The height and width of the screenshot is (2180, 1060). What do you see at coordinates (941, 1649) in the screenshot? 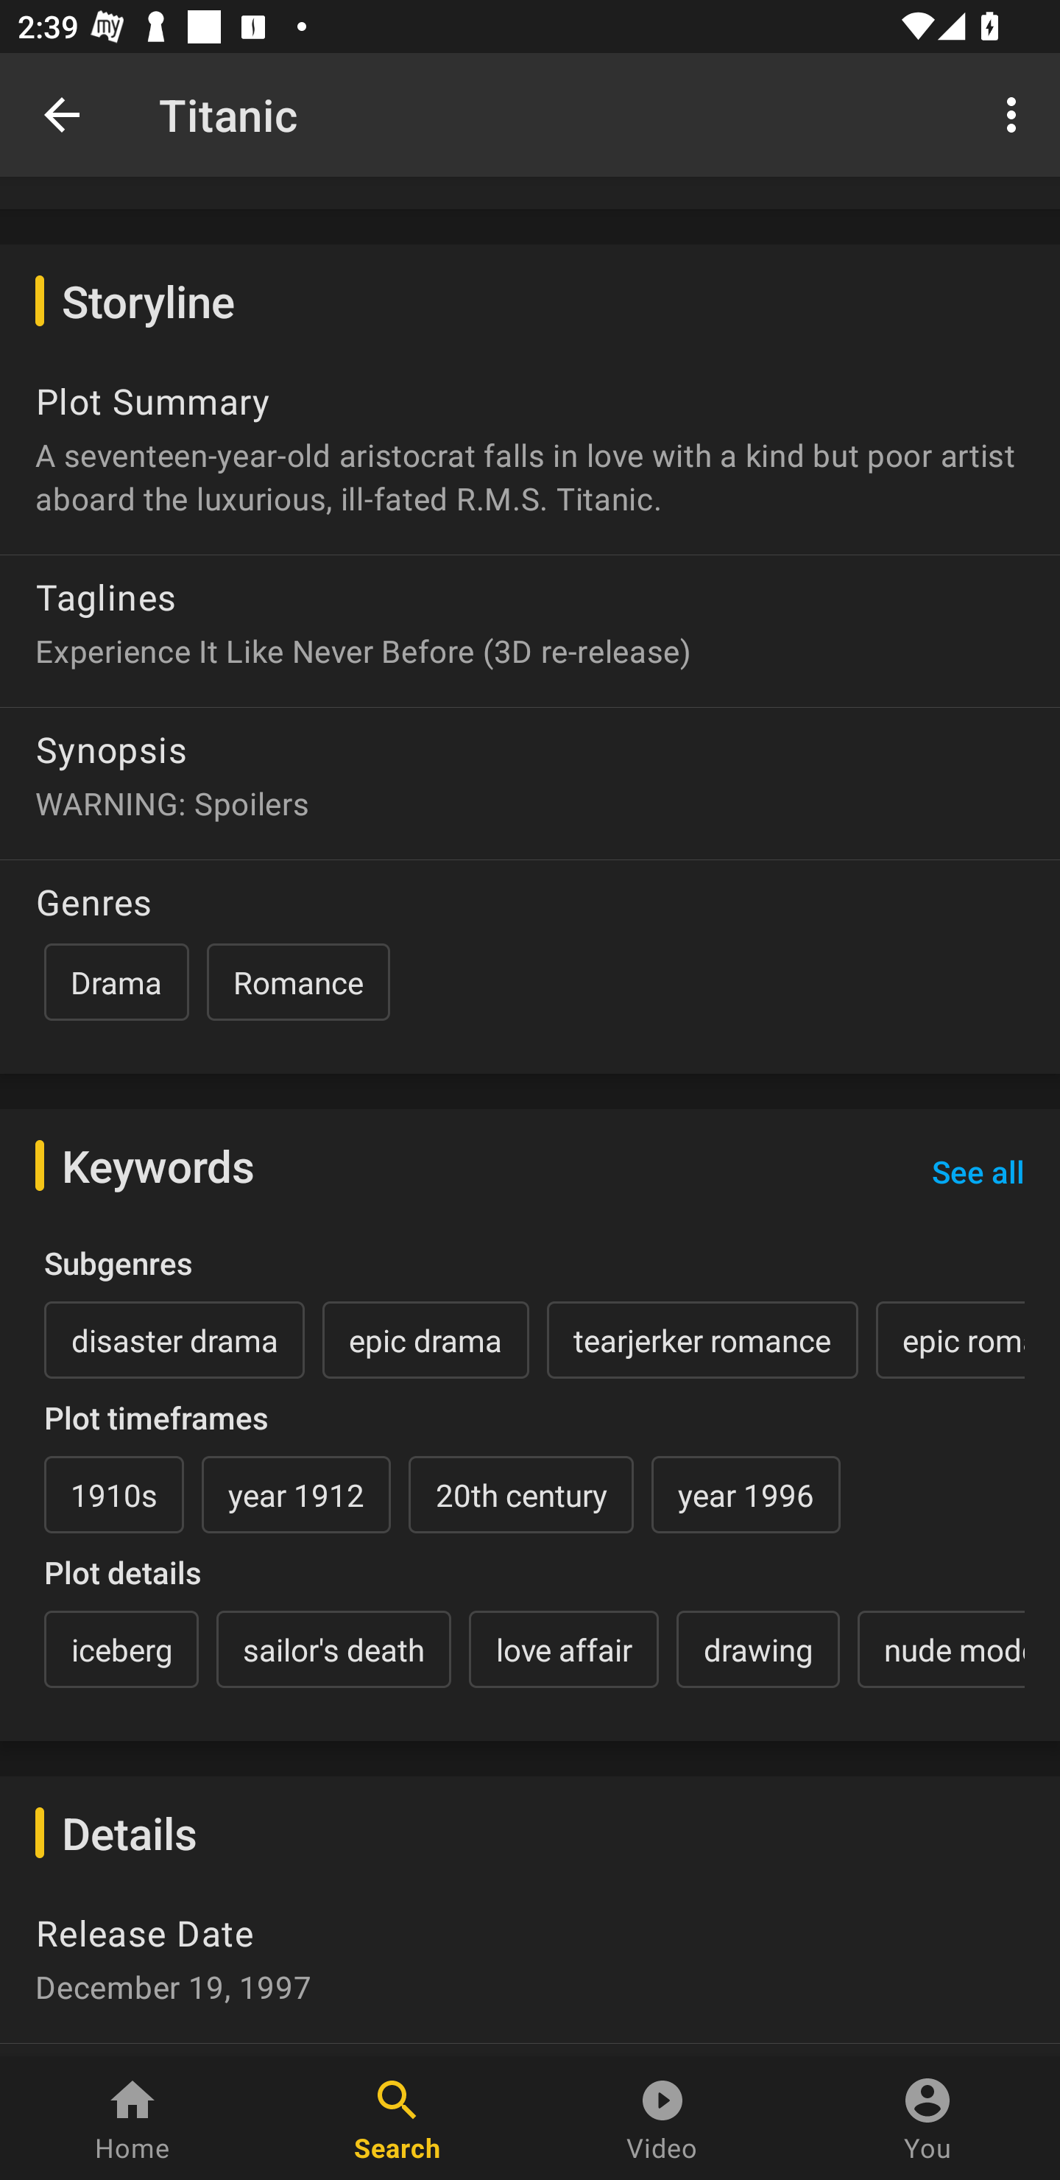
I see `nude modeling` at bounding box center [941, 1649].